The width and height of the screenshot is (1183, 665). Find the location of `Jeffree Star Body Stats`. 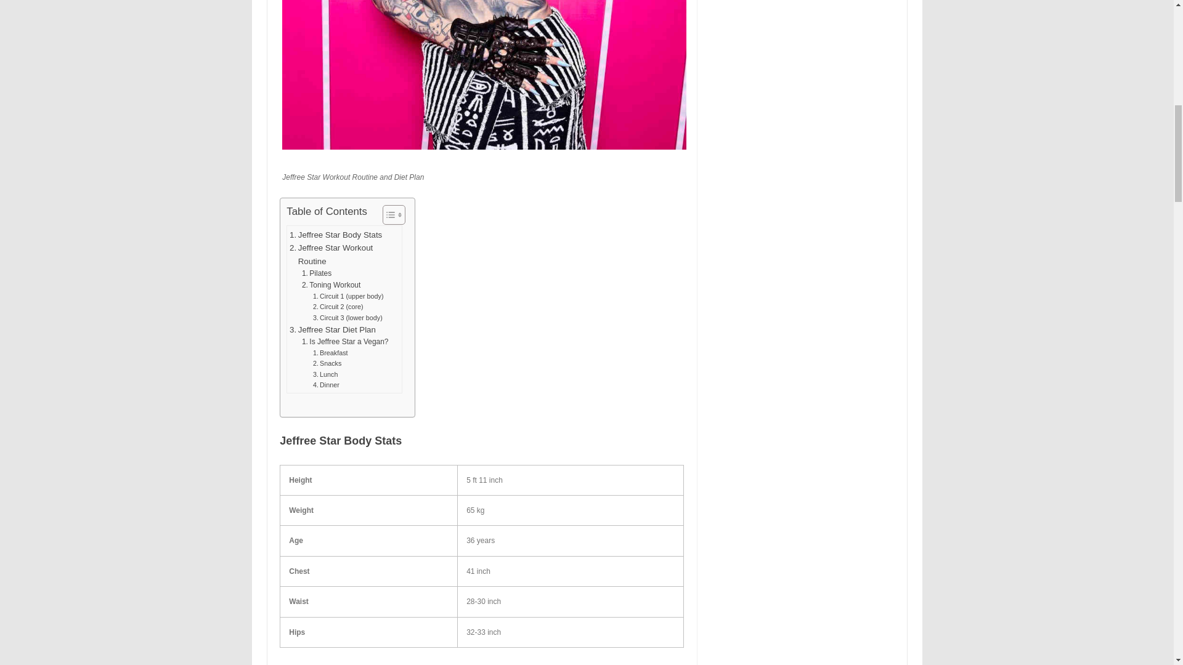

Jeffree Star Body Stats is located at coordinates (336, 235).